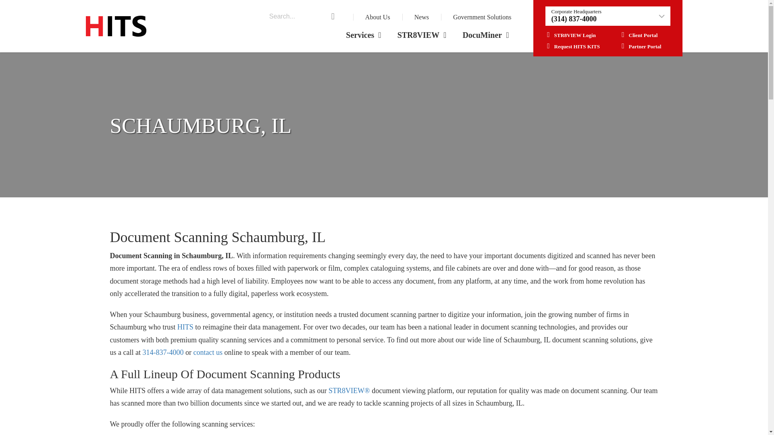  I want to click on DocuMiner, so click(485, 35).